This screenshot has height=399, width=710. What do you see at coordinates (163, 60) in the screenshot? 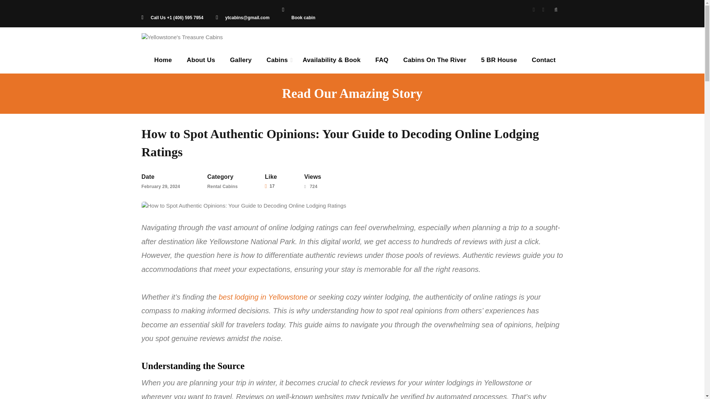
I see `Home` at bounding box center [163, 60].